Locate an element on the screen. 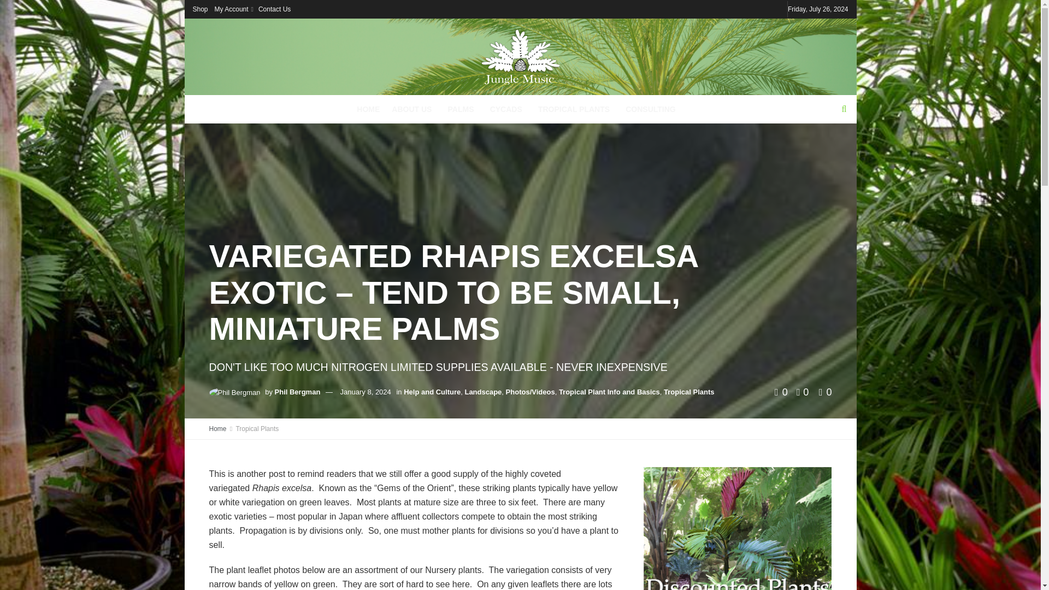 Image resolution: width=1049 pixels, height=590 pixels. TROPICAL PLANTS is located at coordinates (576, 109).